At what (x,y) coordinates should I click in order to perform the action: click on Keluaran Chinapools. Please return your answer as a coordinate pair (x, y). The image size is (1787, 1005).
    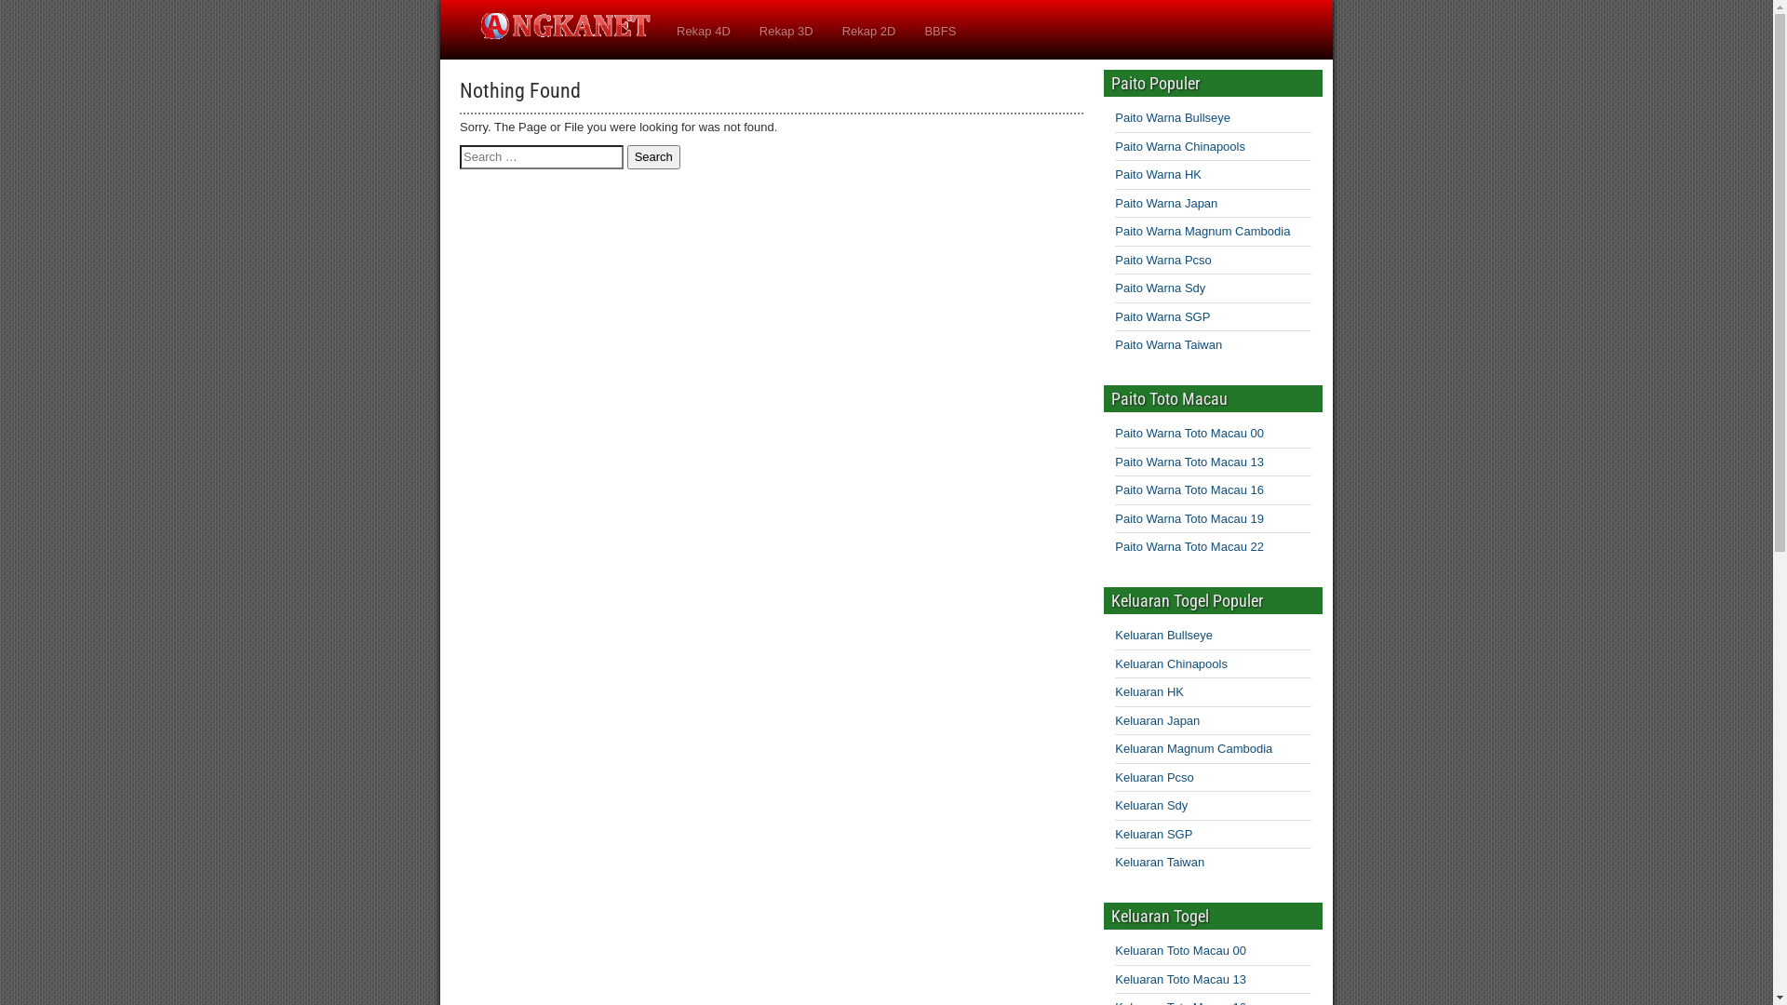
    Looking at the image, I should click on (1171, 664).